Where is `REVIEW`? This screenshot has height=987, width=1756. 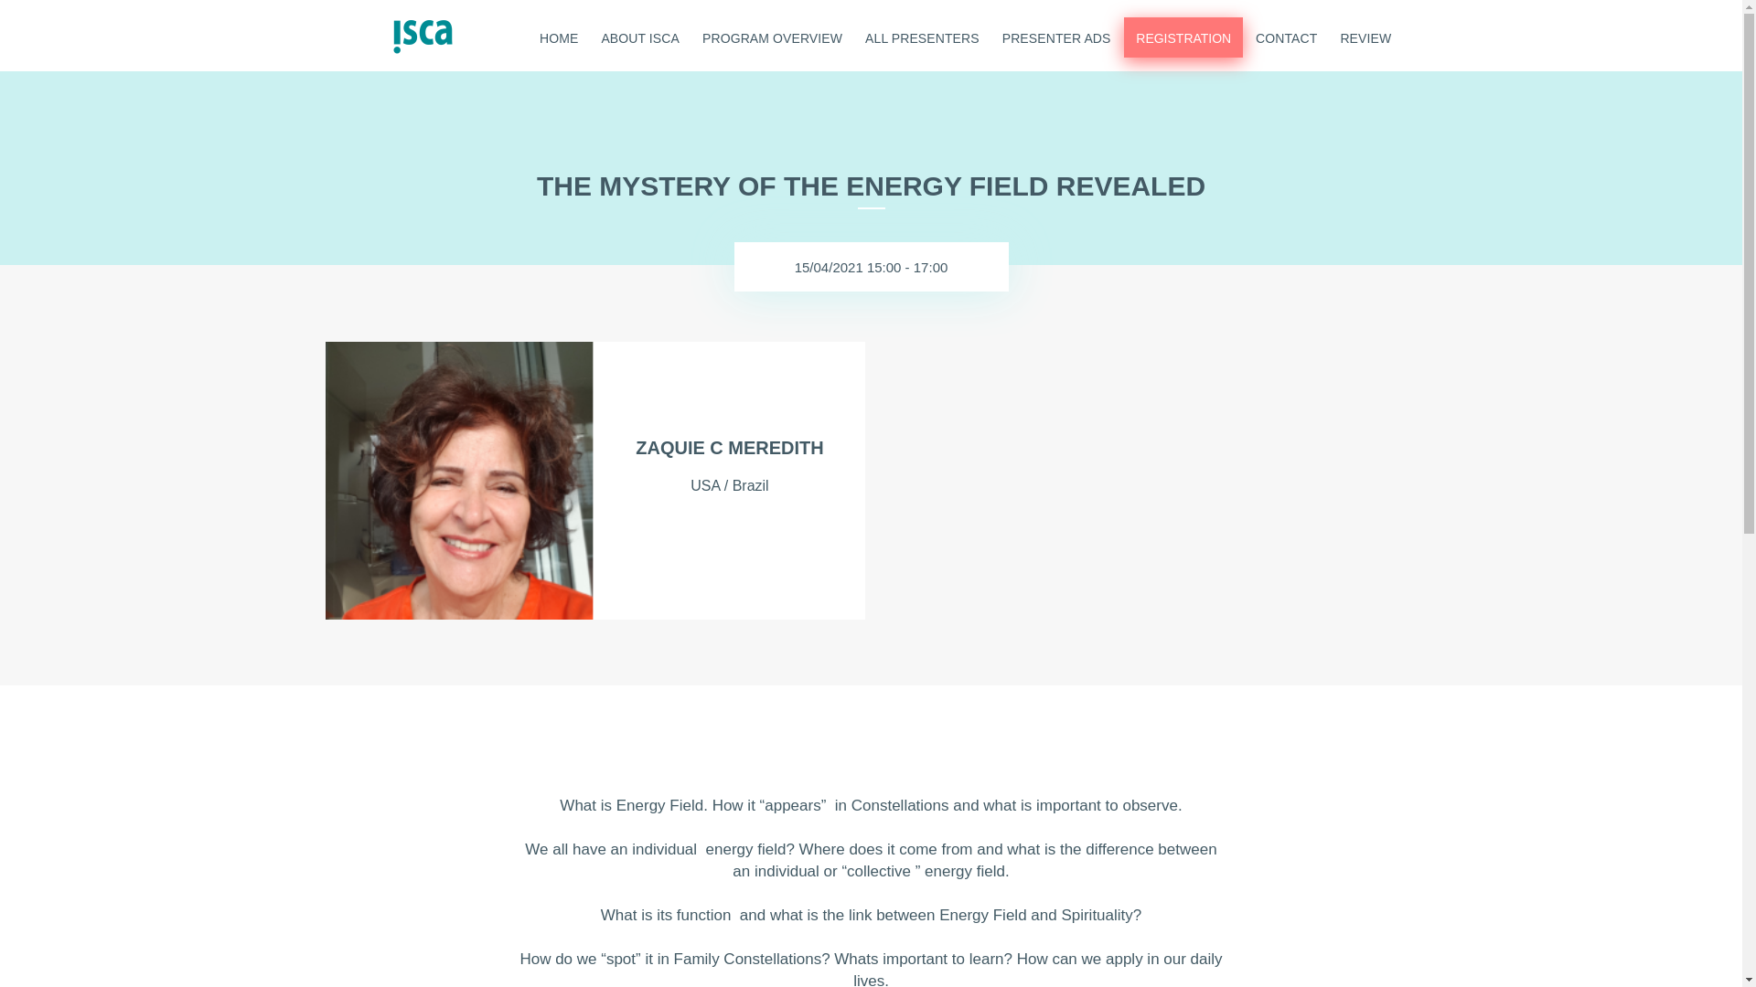 REVIEW is located at coordinates (1365, 35).